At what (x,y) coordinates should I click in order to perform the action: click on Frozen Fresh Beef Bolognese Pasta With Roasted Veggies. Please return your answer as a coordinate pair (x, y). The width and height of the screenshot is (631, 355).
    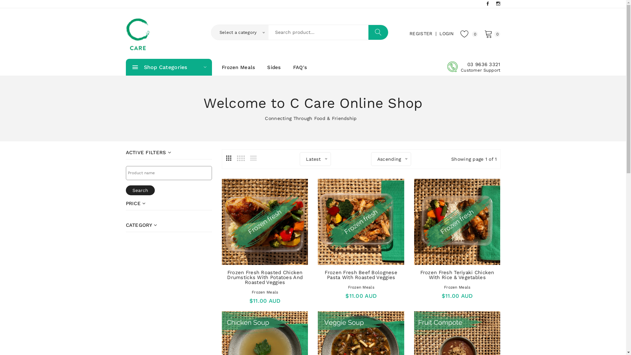
    Looking at the image, I should click on (361, 275).